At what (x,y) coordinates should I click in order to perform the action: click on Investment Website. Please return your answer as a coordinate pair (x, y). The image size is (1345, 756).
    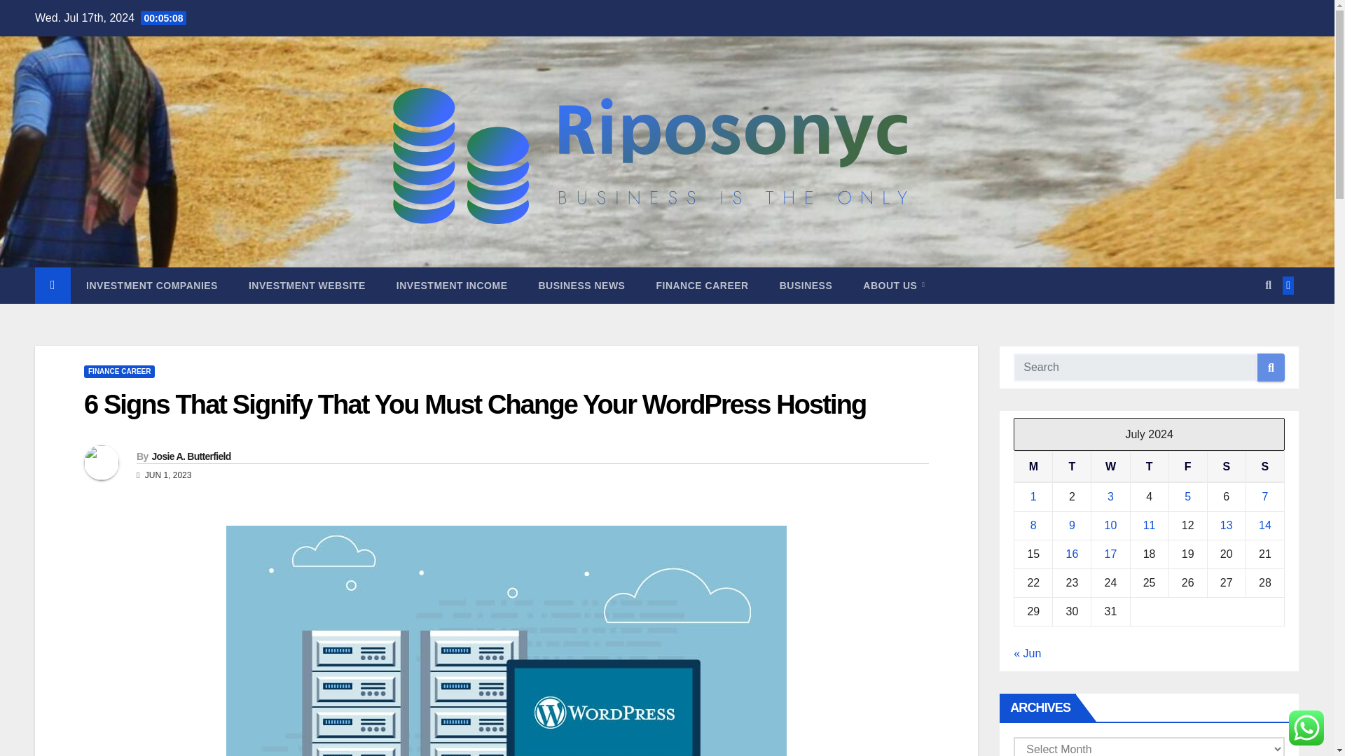
    Looking at the image, I should click on (307, 286).